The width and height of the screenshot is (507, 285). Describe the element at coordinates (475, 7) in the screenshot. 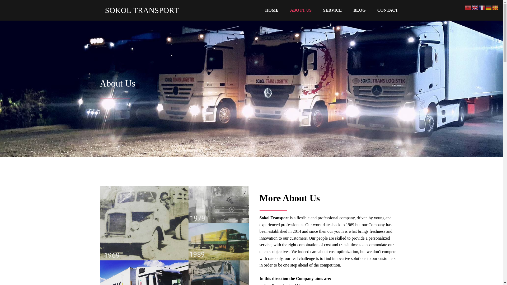

I see `English` at that location.